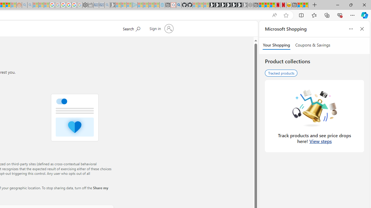 This screenshot has width=371, height=208. Describe the element at coordinates (300, 5) in the screenshot. I see `Wildlife - MSN` at that location.